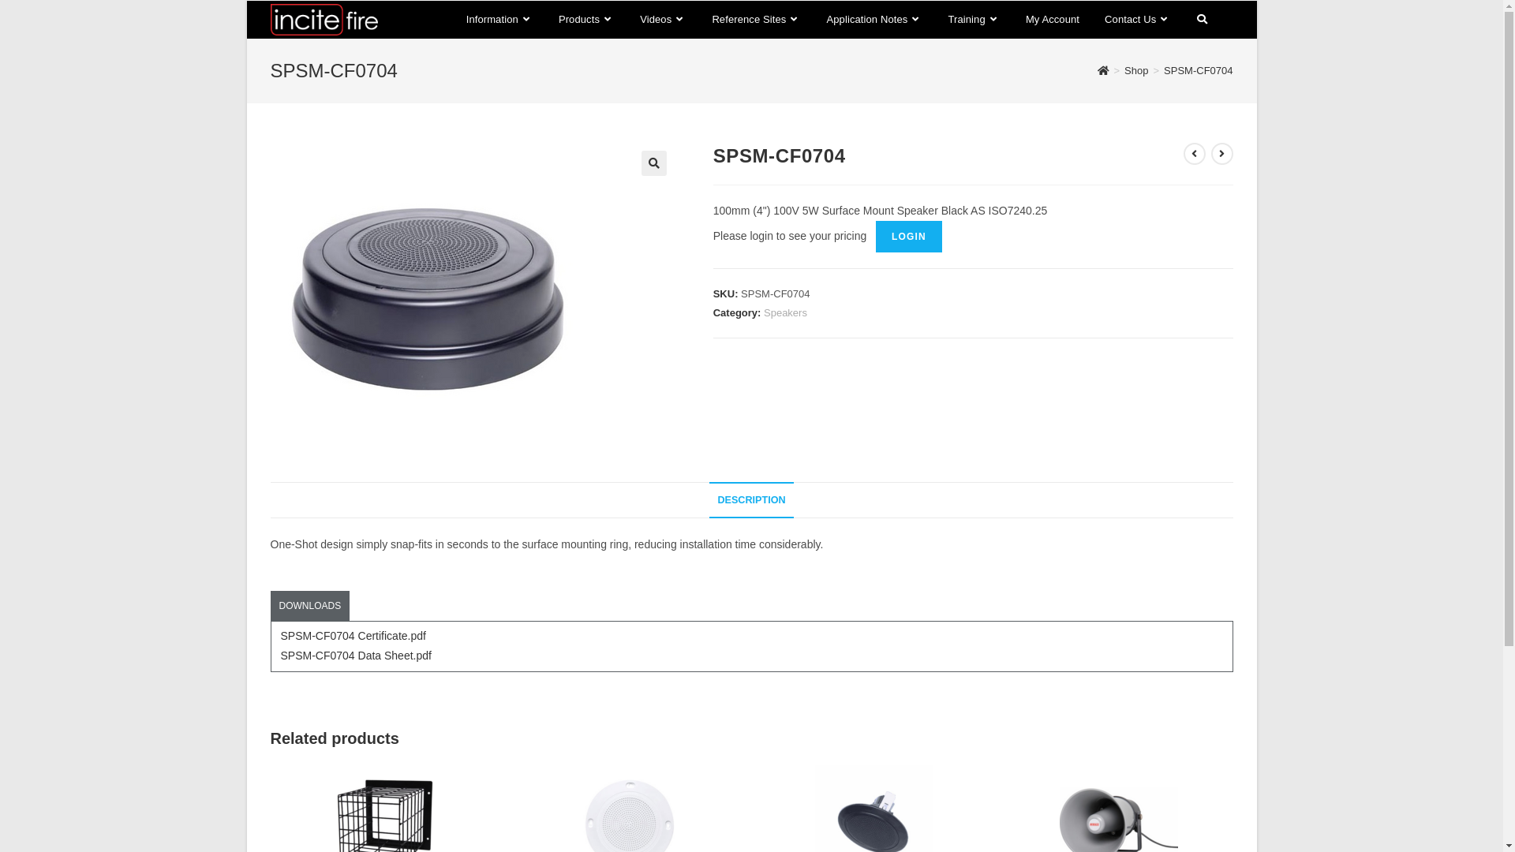 This screenshot has width=1515, height=852. Describe the element at coordinates (428, 301) in the screenshot. I see `SPSM-CF0704` at that location.